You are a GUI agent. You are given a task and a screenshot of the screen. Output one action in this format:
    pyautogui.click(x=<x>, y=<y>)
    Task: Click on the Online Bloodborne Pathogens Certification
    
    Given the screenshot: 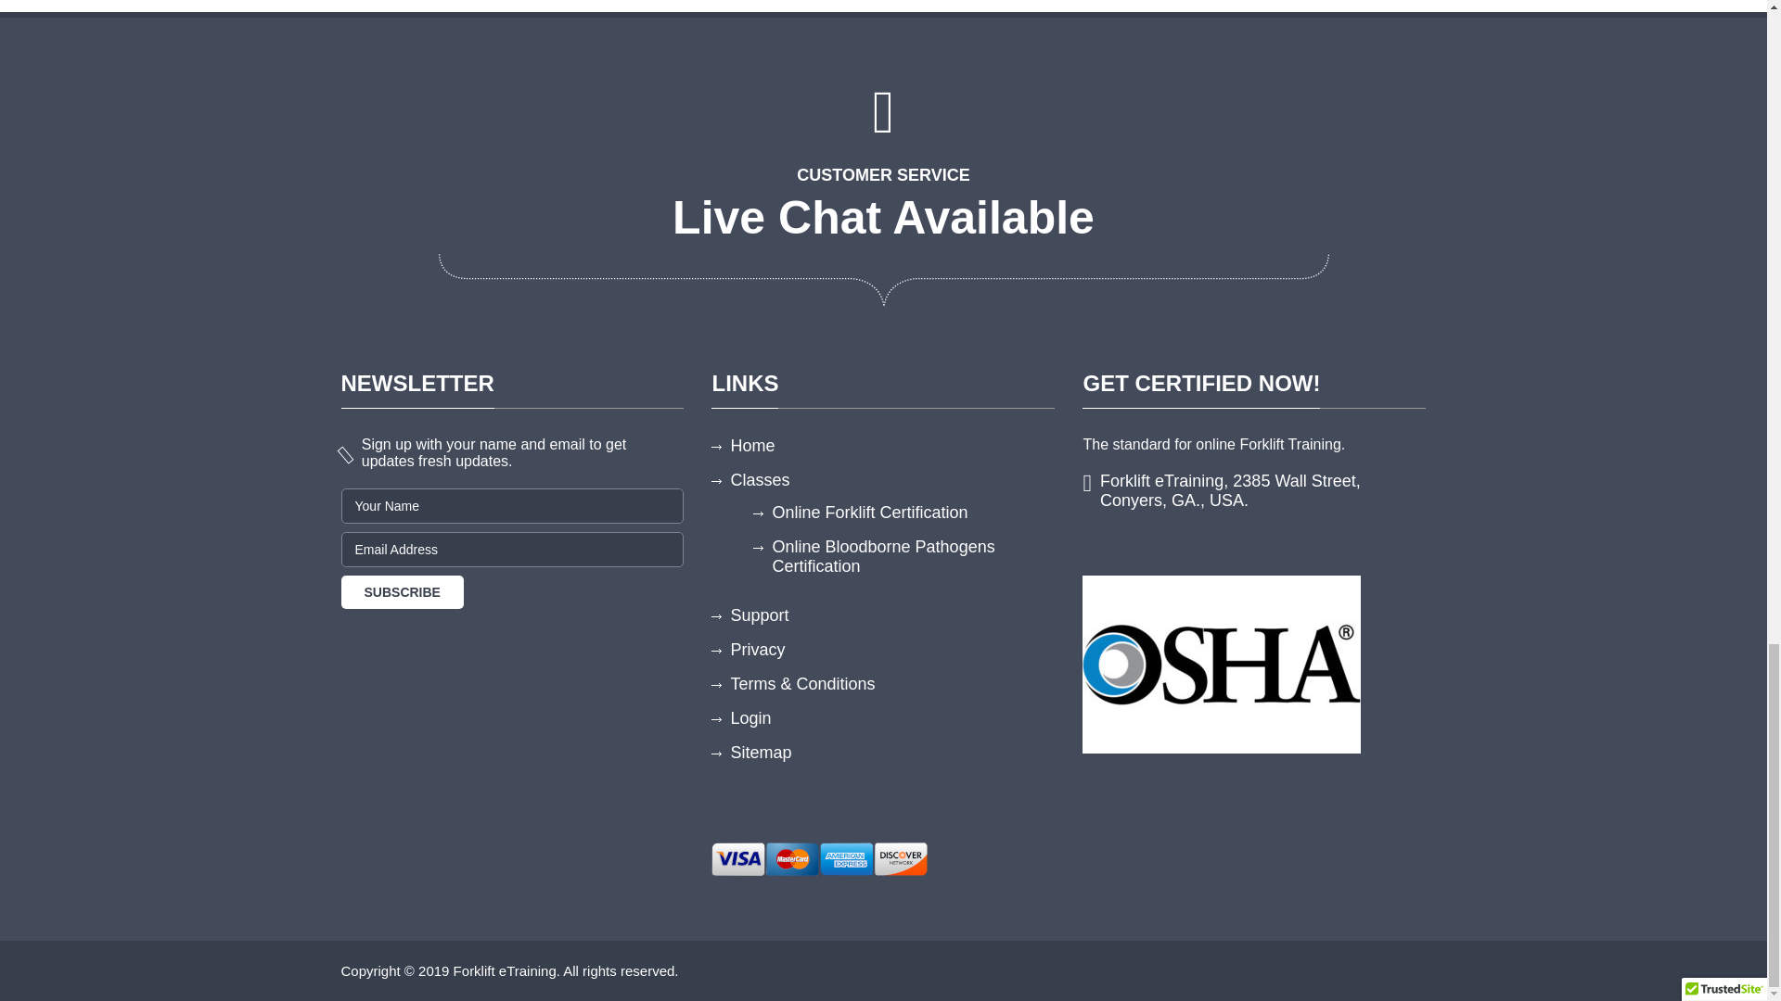 What is the action you would take?
    pyautogui.click(x=882, y=556)
    